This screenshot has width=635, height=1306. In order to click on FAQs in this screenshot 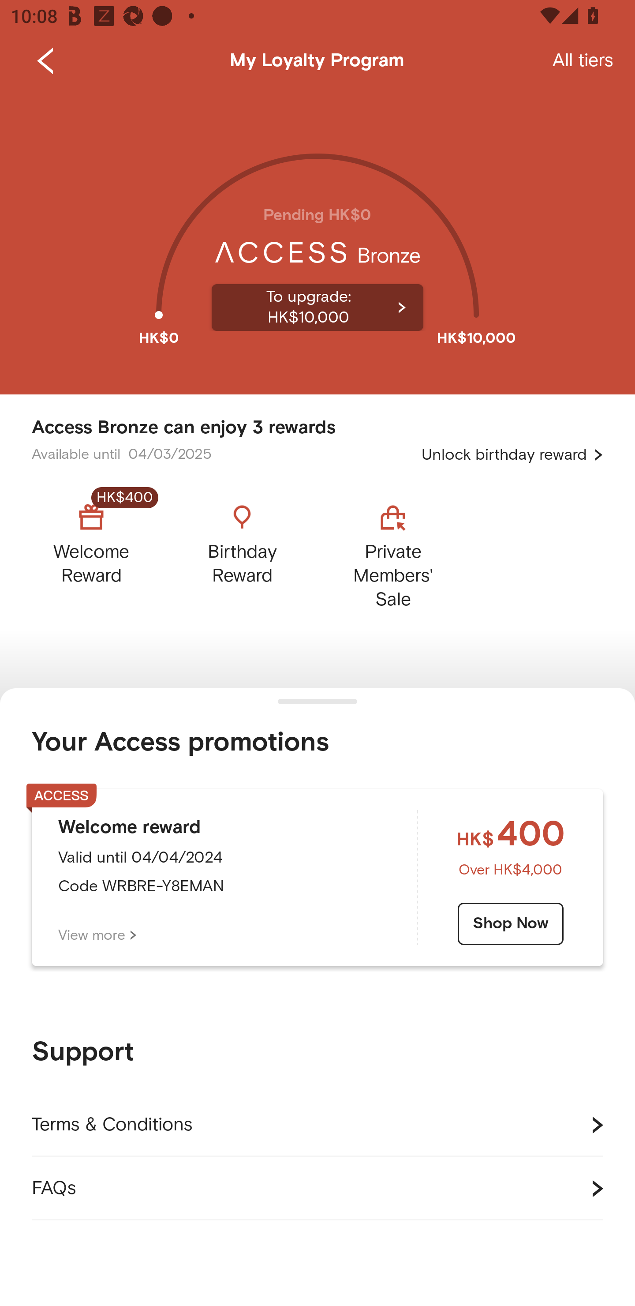, I will do `click(317, 1188)`.